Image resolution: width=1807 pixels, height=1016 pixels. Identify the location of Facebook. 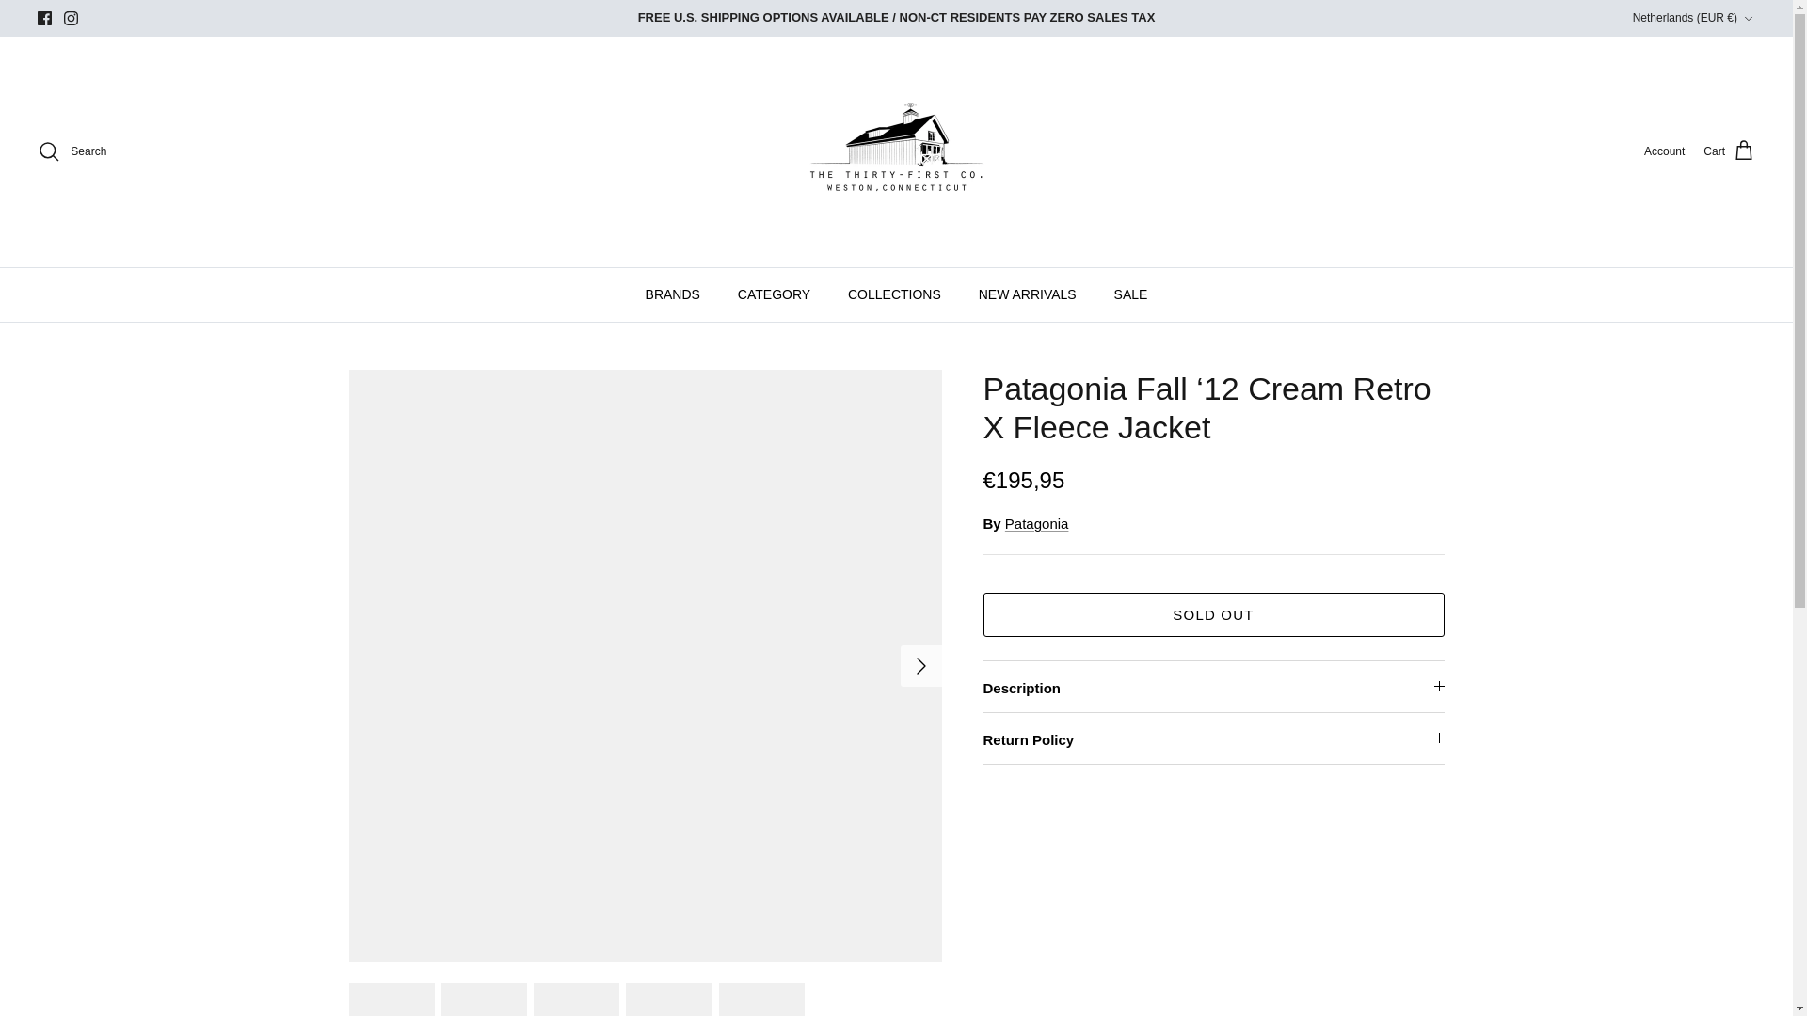
(45, 18).